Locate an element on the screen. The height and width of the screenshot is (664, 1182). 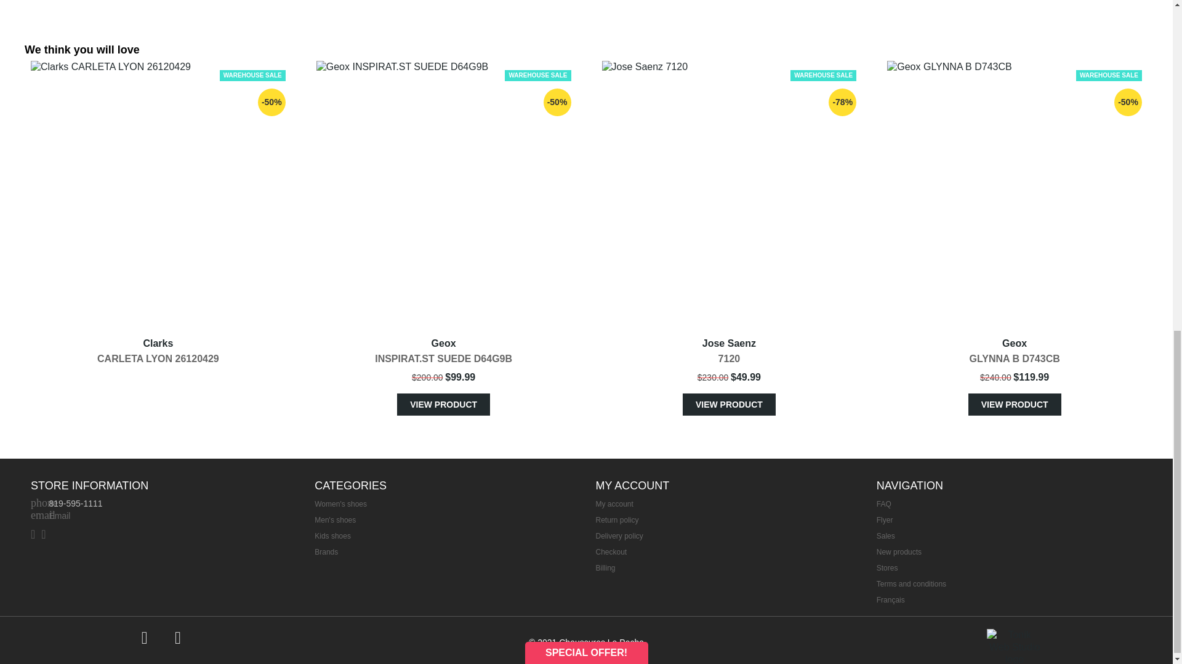
Clarks UN ADORN WALK 26145172 is located at coordinates (361, 10).